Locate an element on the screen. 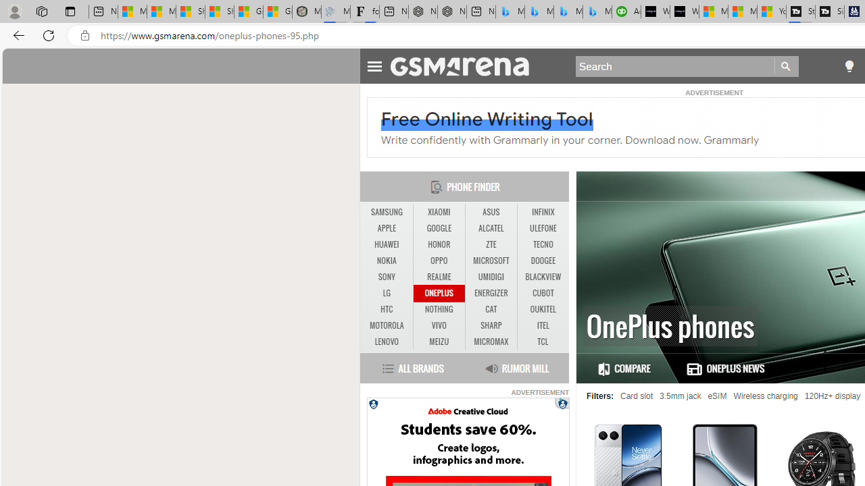 The width and height of the screenshot is (865, 486). NOTHING is located at coordinates (439, 309).